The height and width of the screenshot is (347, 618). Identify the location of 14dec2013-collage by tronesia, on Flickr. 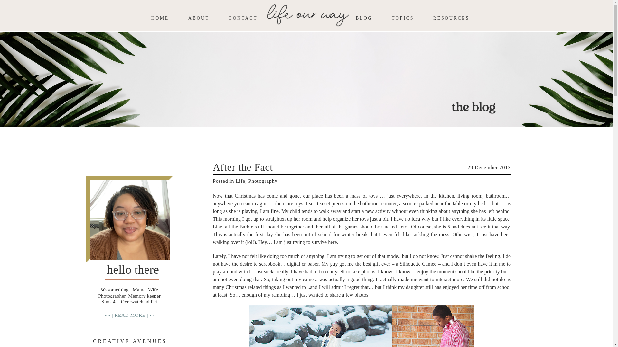
(362, 326).